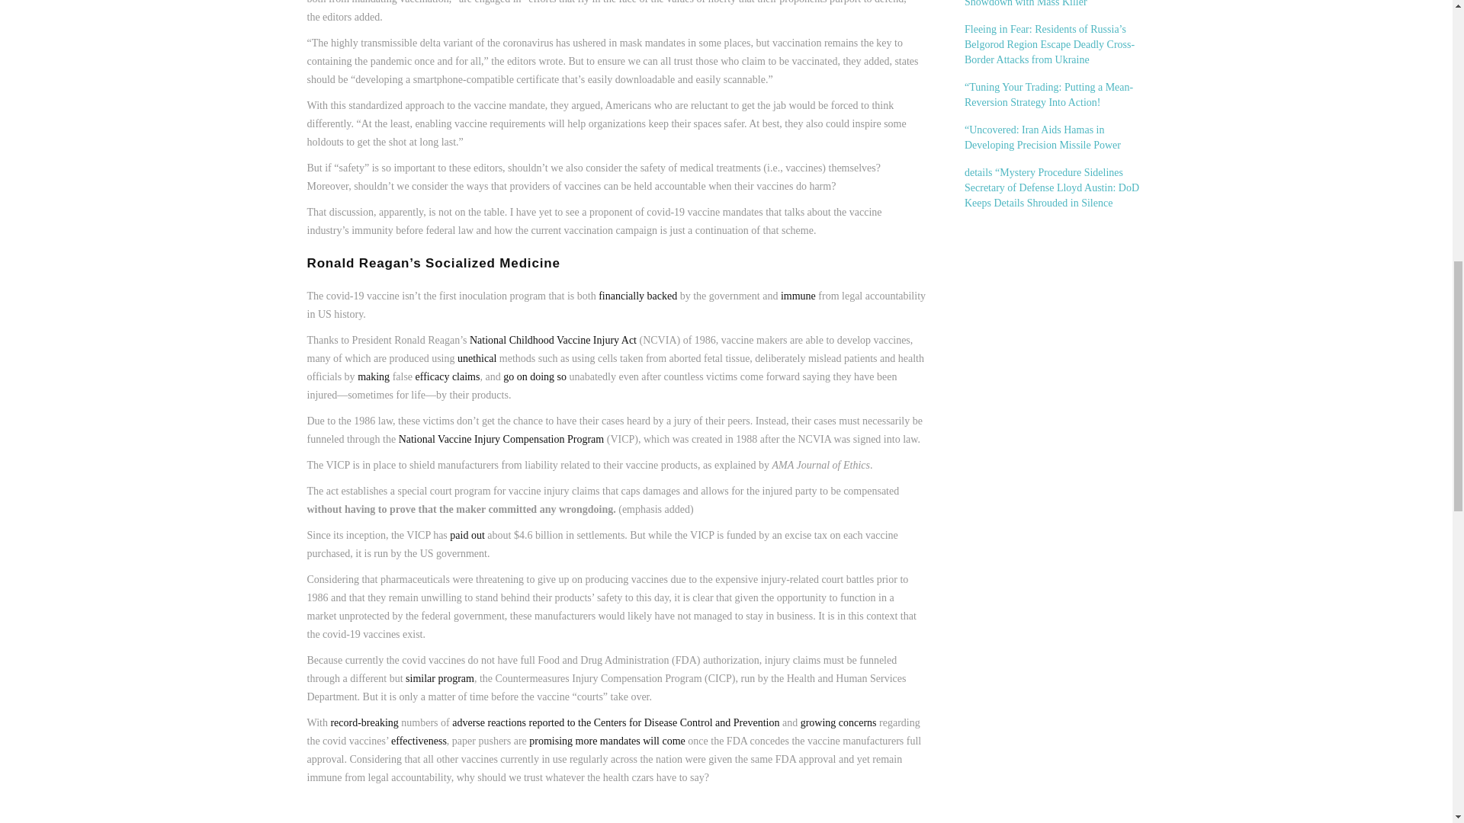  I want to click on making, so click(373, 376).